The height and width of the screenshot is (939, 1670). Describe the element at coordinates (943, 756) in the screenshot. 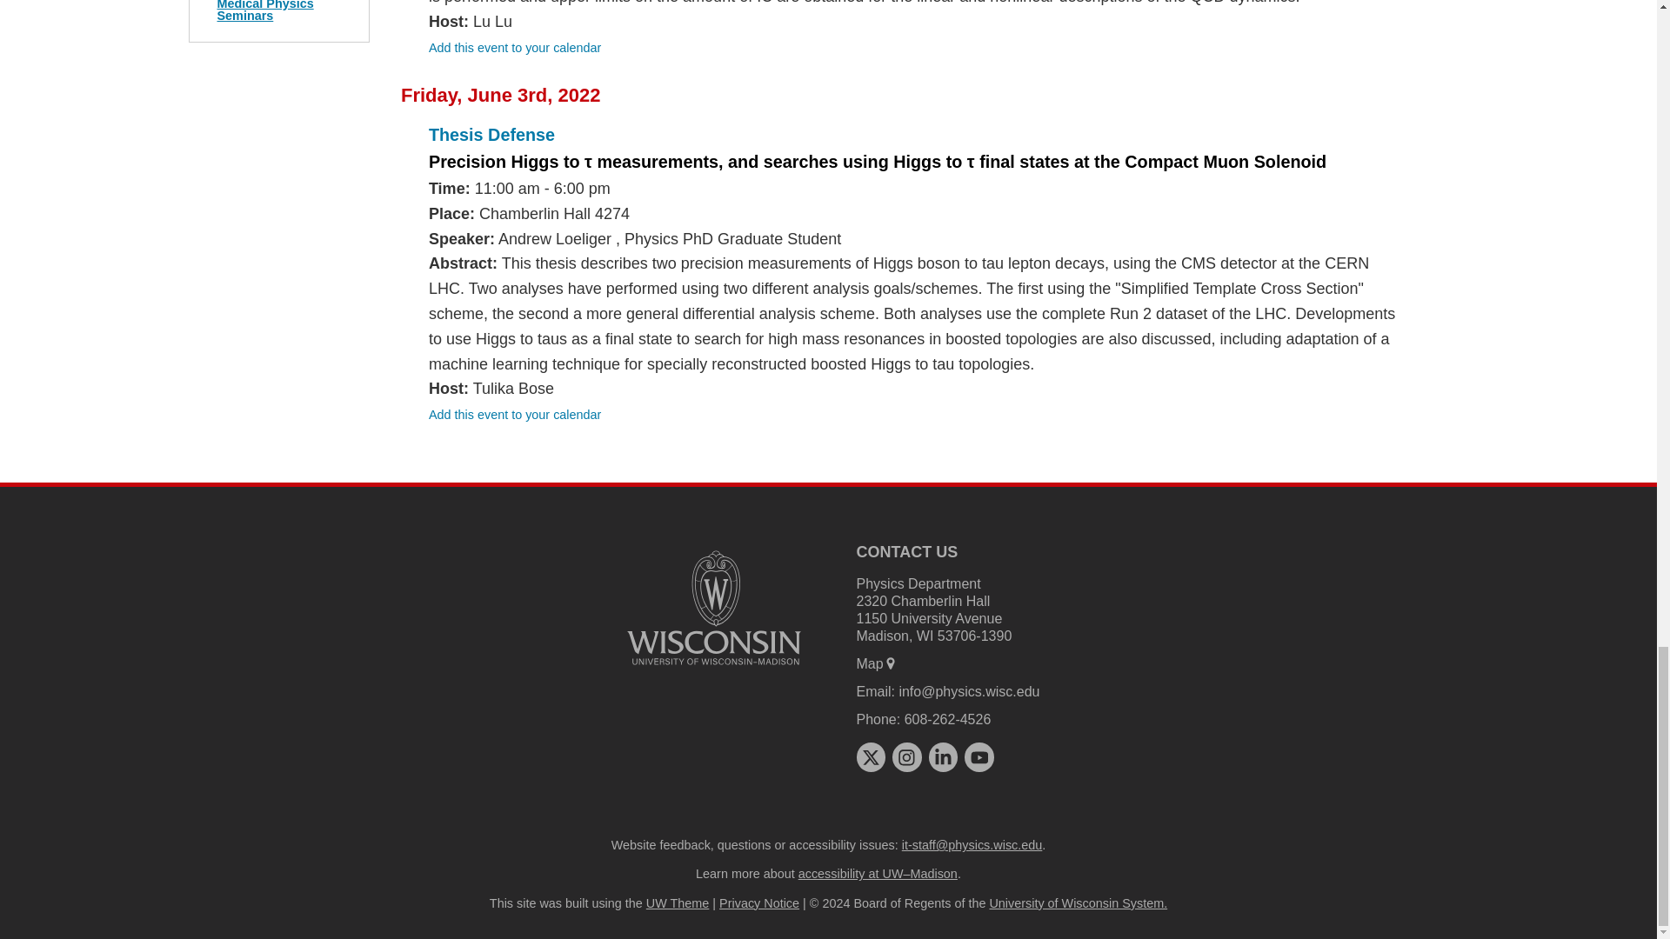

I see `linkedin` at that location.